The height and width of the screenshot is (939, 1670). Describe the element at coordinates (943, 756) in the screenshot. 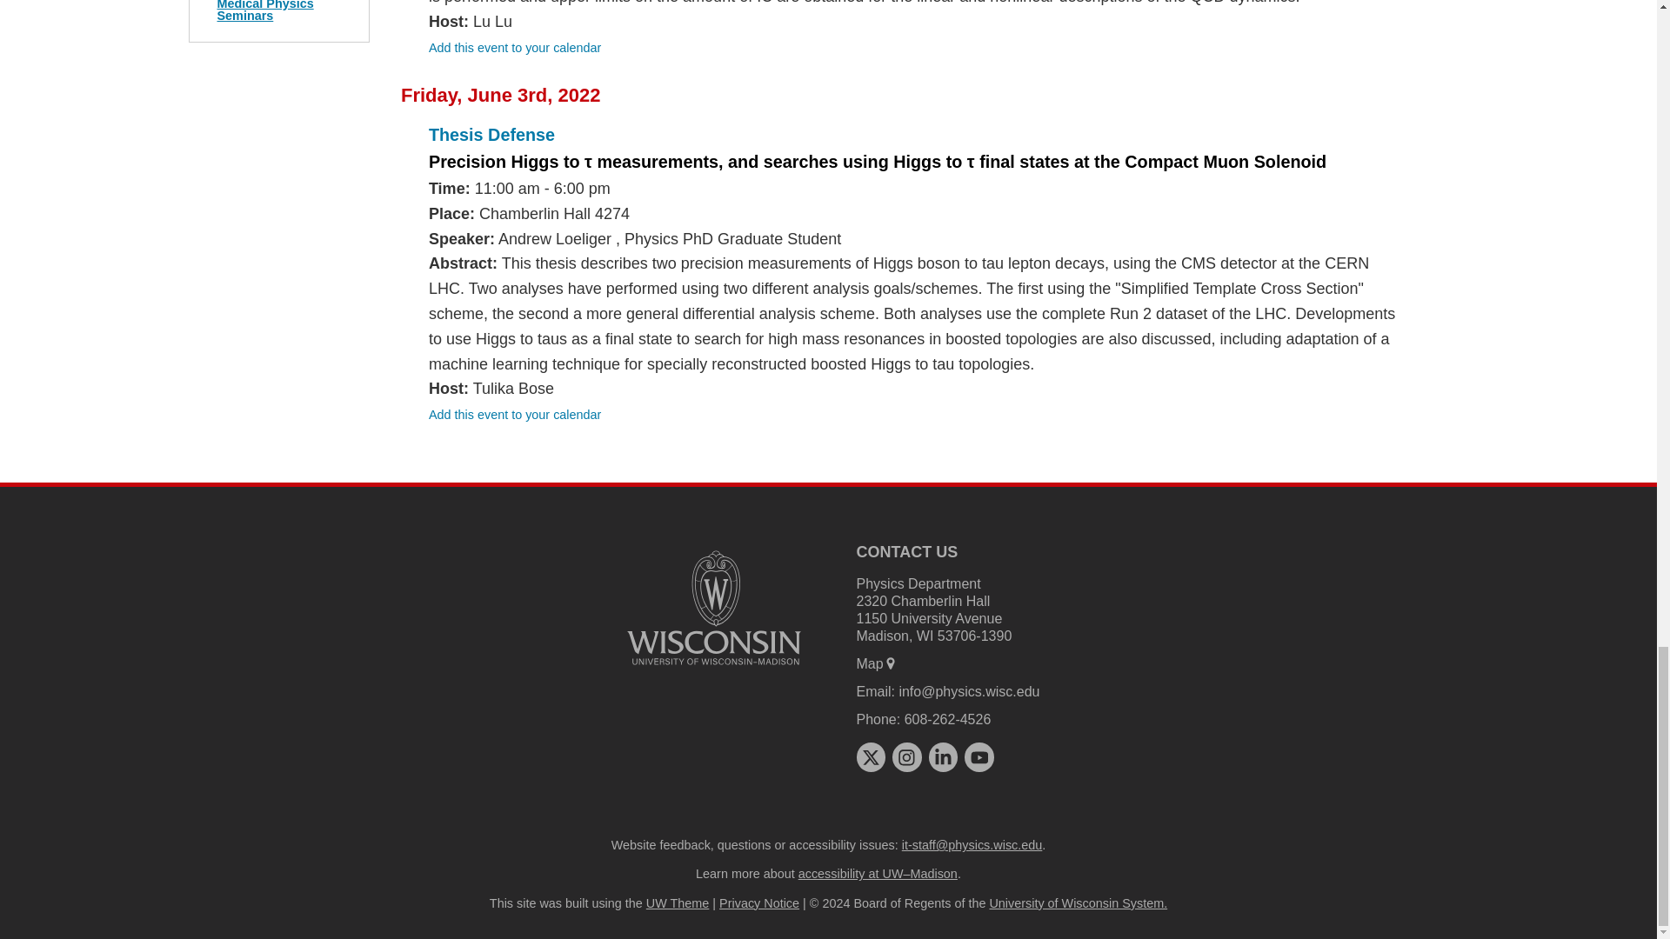

I see `linkedin` at that location.